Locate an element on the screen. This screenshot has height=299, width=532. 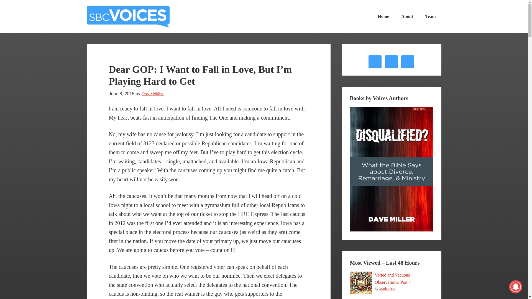
About is located at coordinates (407, 17).